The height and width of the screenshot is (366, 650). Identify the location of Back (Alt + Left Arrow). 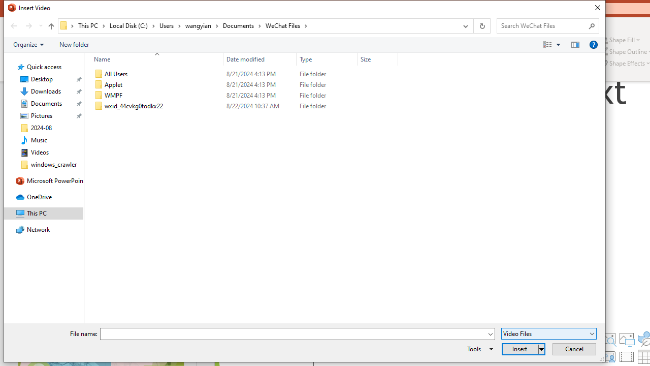
(13, 26).